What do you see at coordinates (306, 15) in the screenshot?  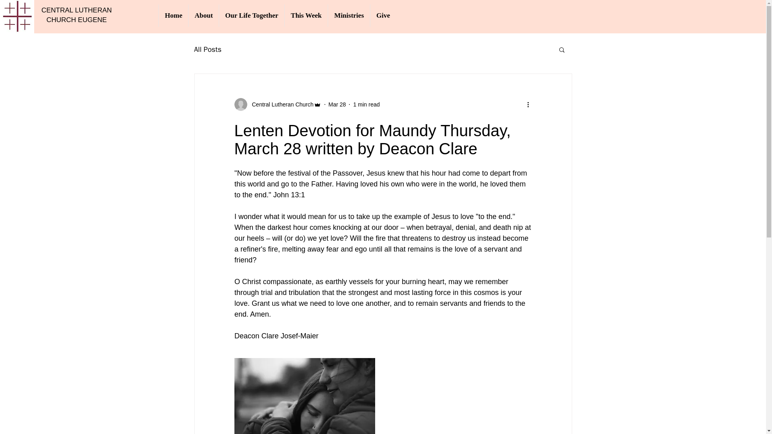 I see `This Week` at bounding box center [306, 15].